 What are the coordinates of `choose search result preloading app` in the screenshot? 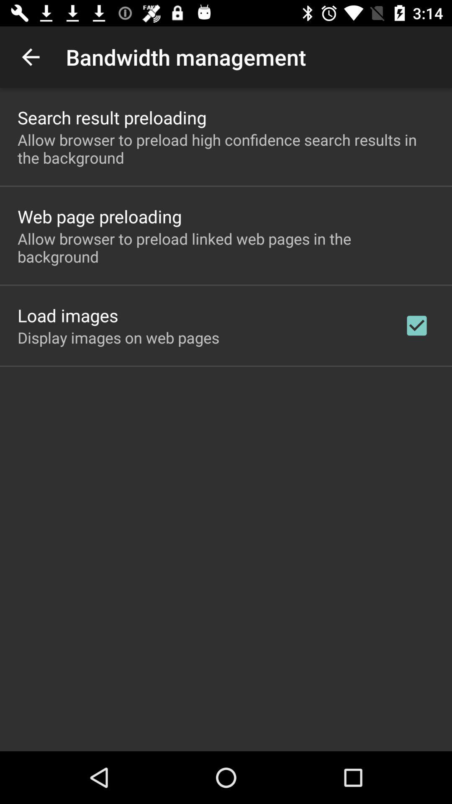 It's located at (112, 117).